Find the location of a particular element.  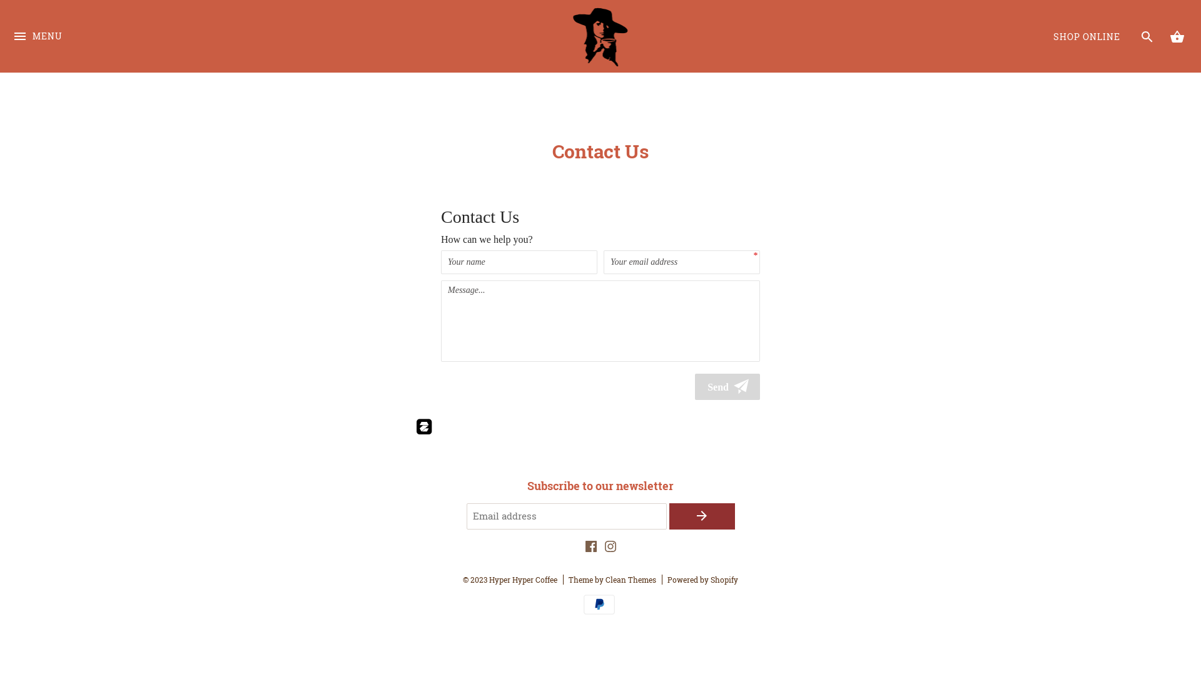

CART is located at coordinates (1177, 36).